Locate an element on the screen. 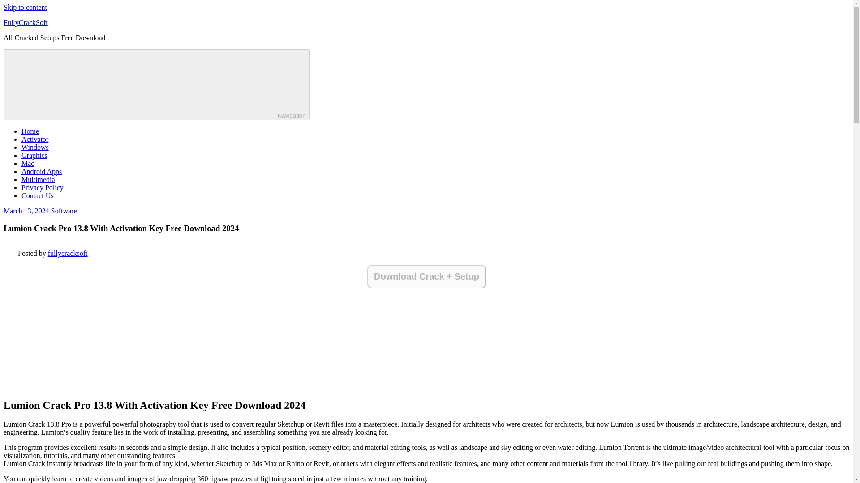 Image resolution: width=860 pixels, height=483 pixels. FullyCrackSoft is located at coordinates (26, 22).